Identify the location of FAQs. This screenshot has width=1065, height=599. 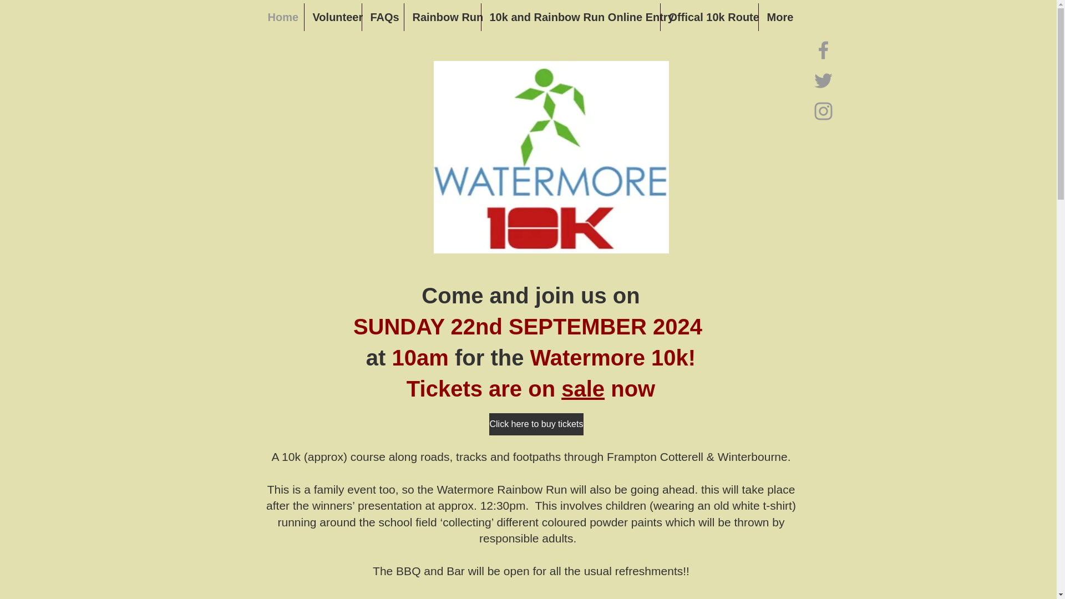
(383, 17).